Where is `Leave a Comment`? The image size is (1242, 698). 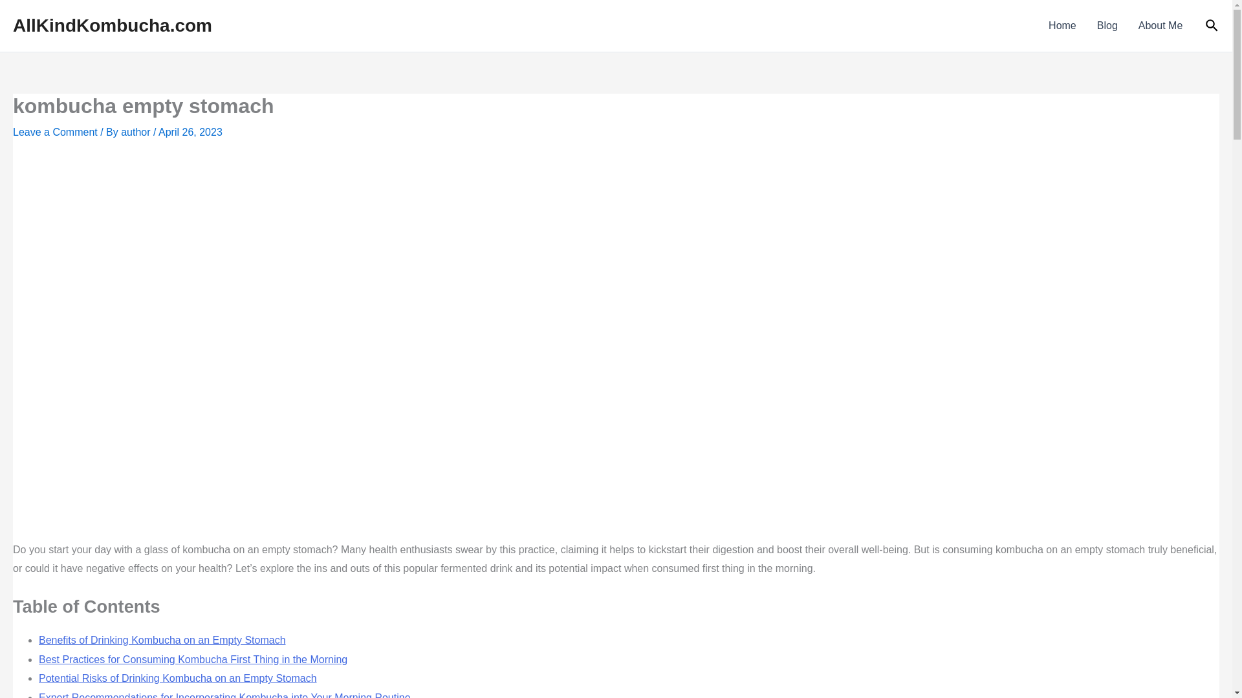 Leave a Comment is located at coordinates (55, 132).